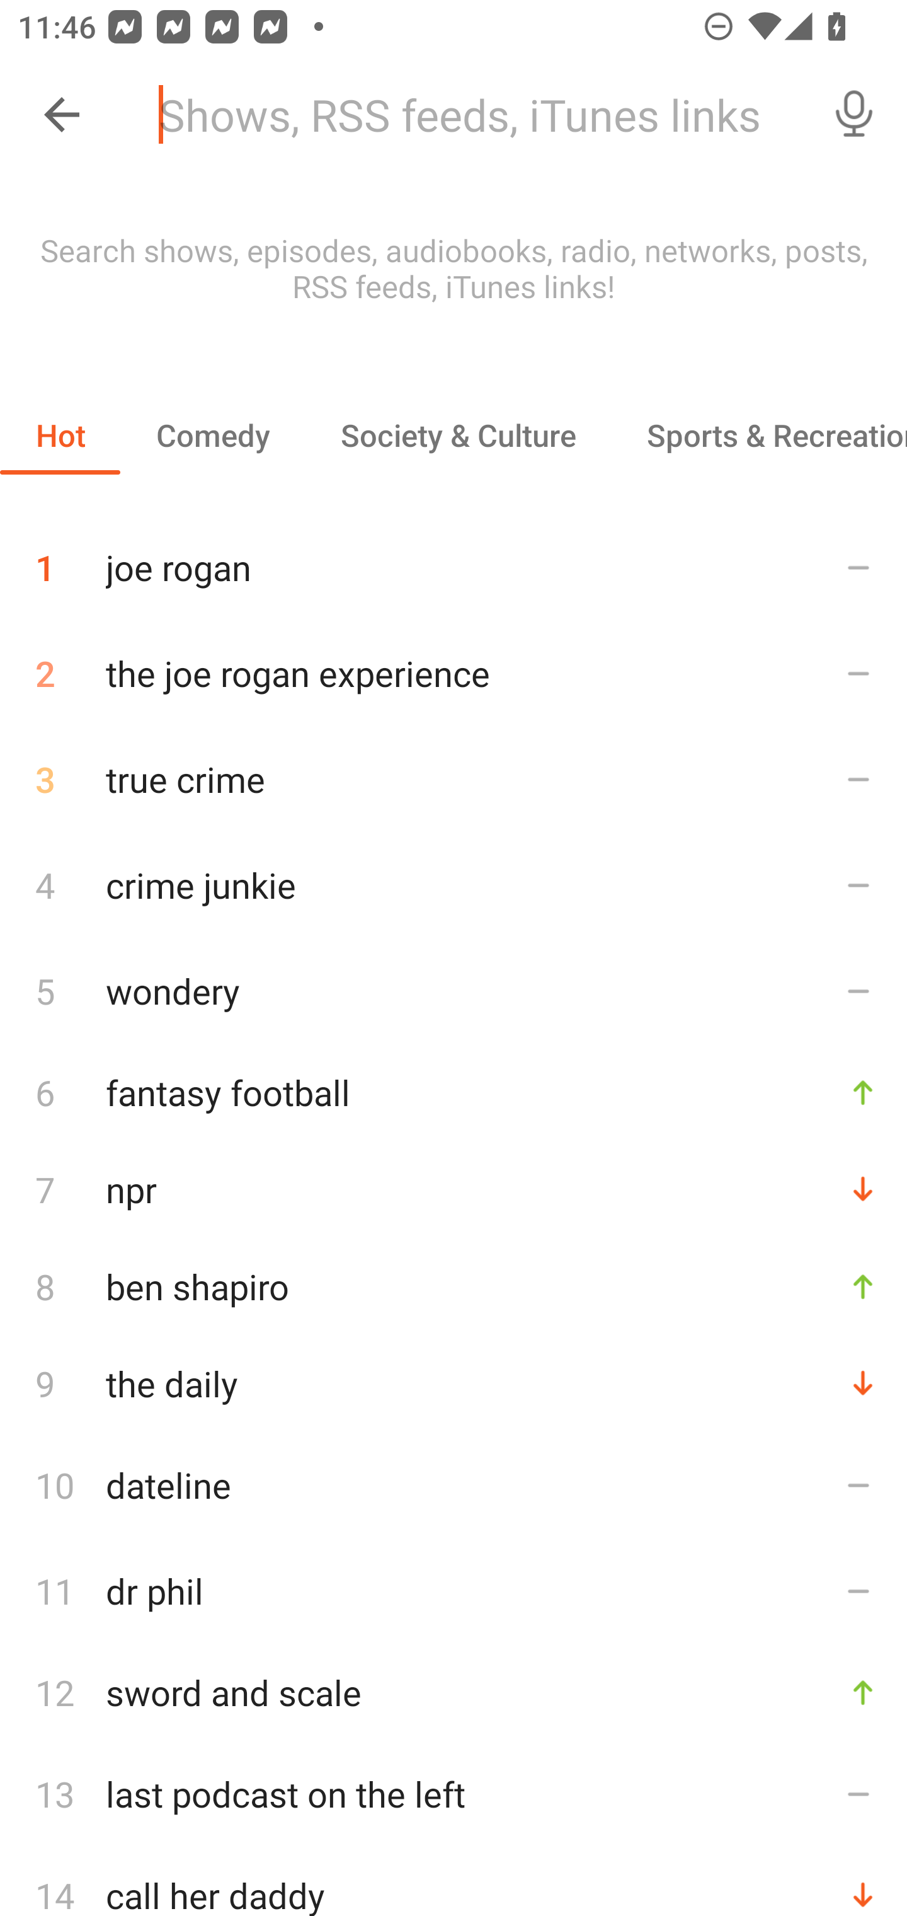 Image resolution: width=907 pixels, height=1916 pixels. What do you see at coordinates (453, 1693) in the screenshot?
I see `12 sword and scale` at bounding box center [453, 1693].